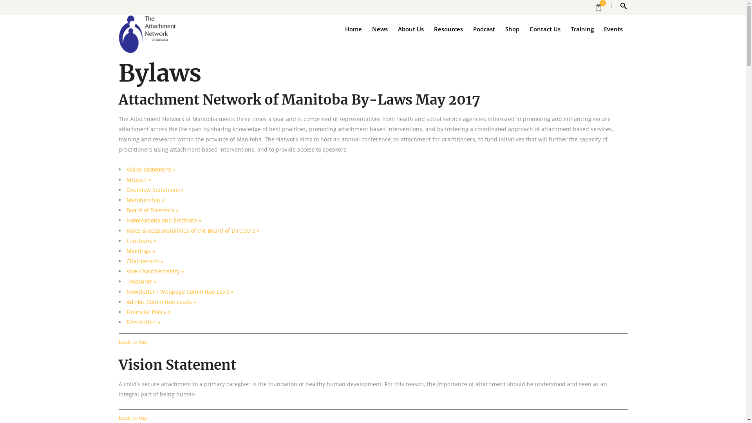  Describe the element at coordinates (512, 29) in the screenshot. I see `Shop` at that location.